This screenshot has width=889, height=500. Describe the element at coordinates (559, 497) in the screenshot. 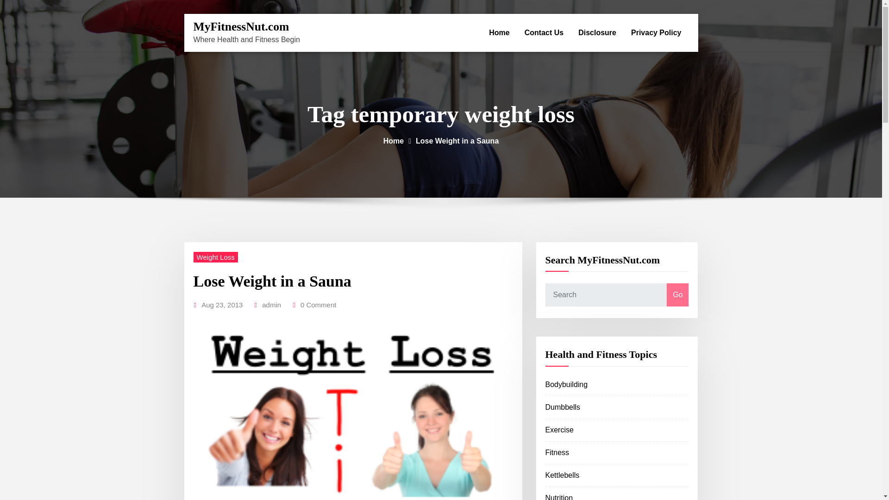

I see `Nutrition` at that location.